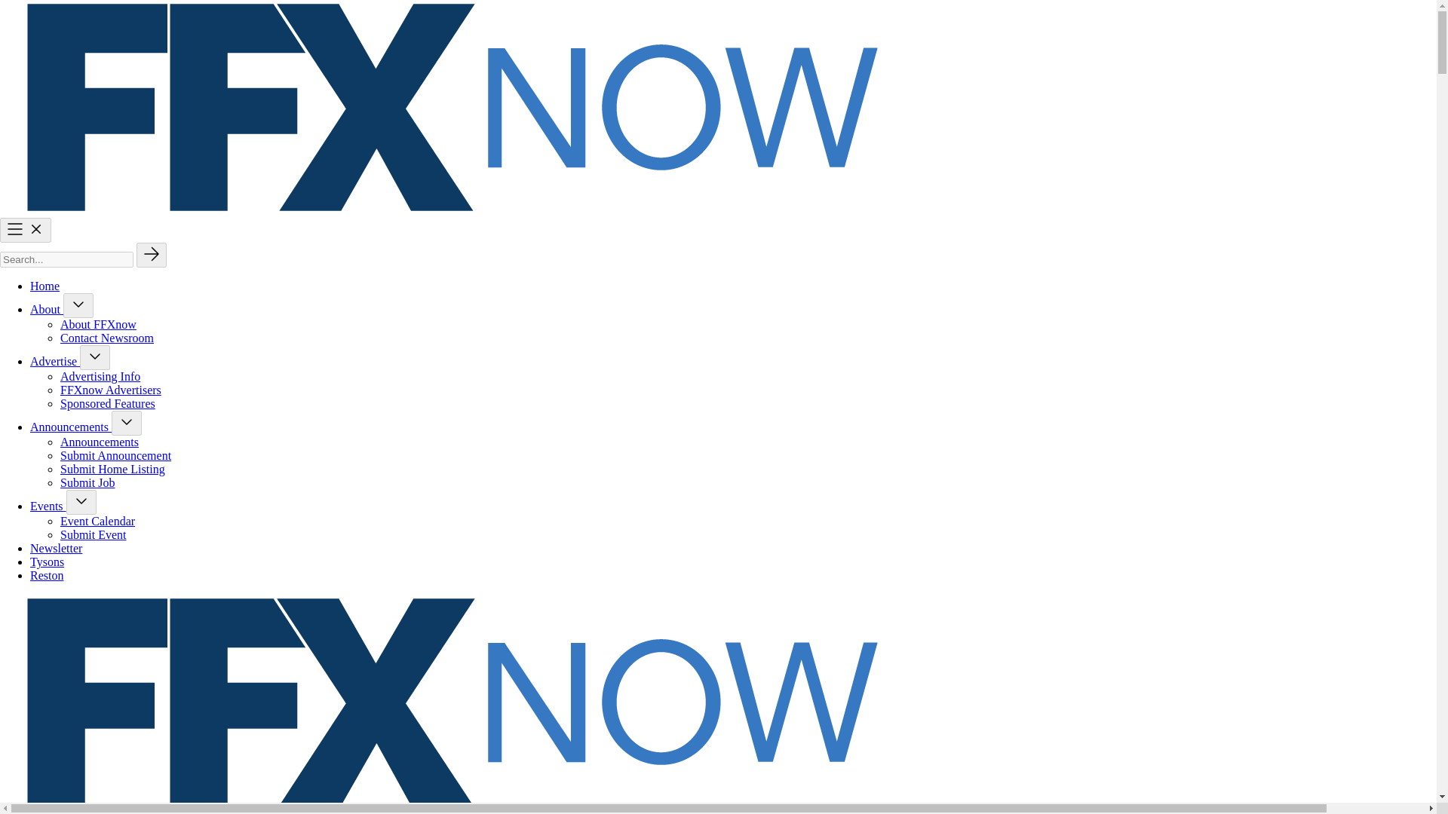 This screenshot has height=814, width=1448. What do you see at coordinates (110, 389) in the screenshot?
I see `FFXnow Advertisers` at bounding box center [110, 389].